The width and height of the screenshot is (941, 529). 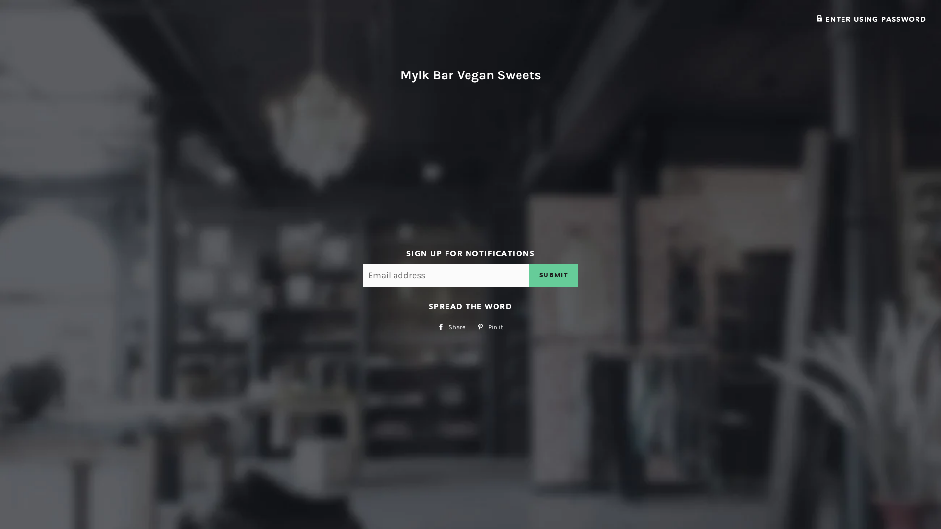 I want to click on Submit, so click(x=554, y=275).